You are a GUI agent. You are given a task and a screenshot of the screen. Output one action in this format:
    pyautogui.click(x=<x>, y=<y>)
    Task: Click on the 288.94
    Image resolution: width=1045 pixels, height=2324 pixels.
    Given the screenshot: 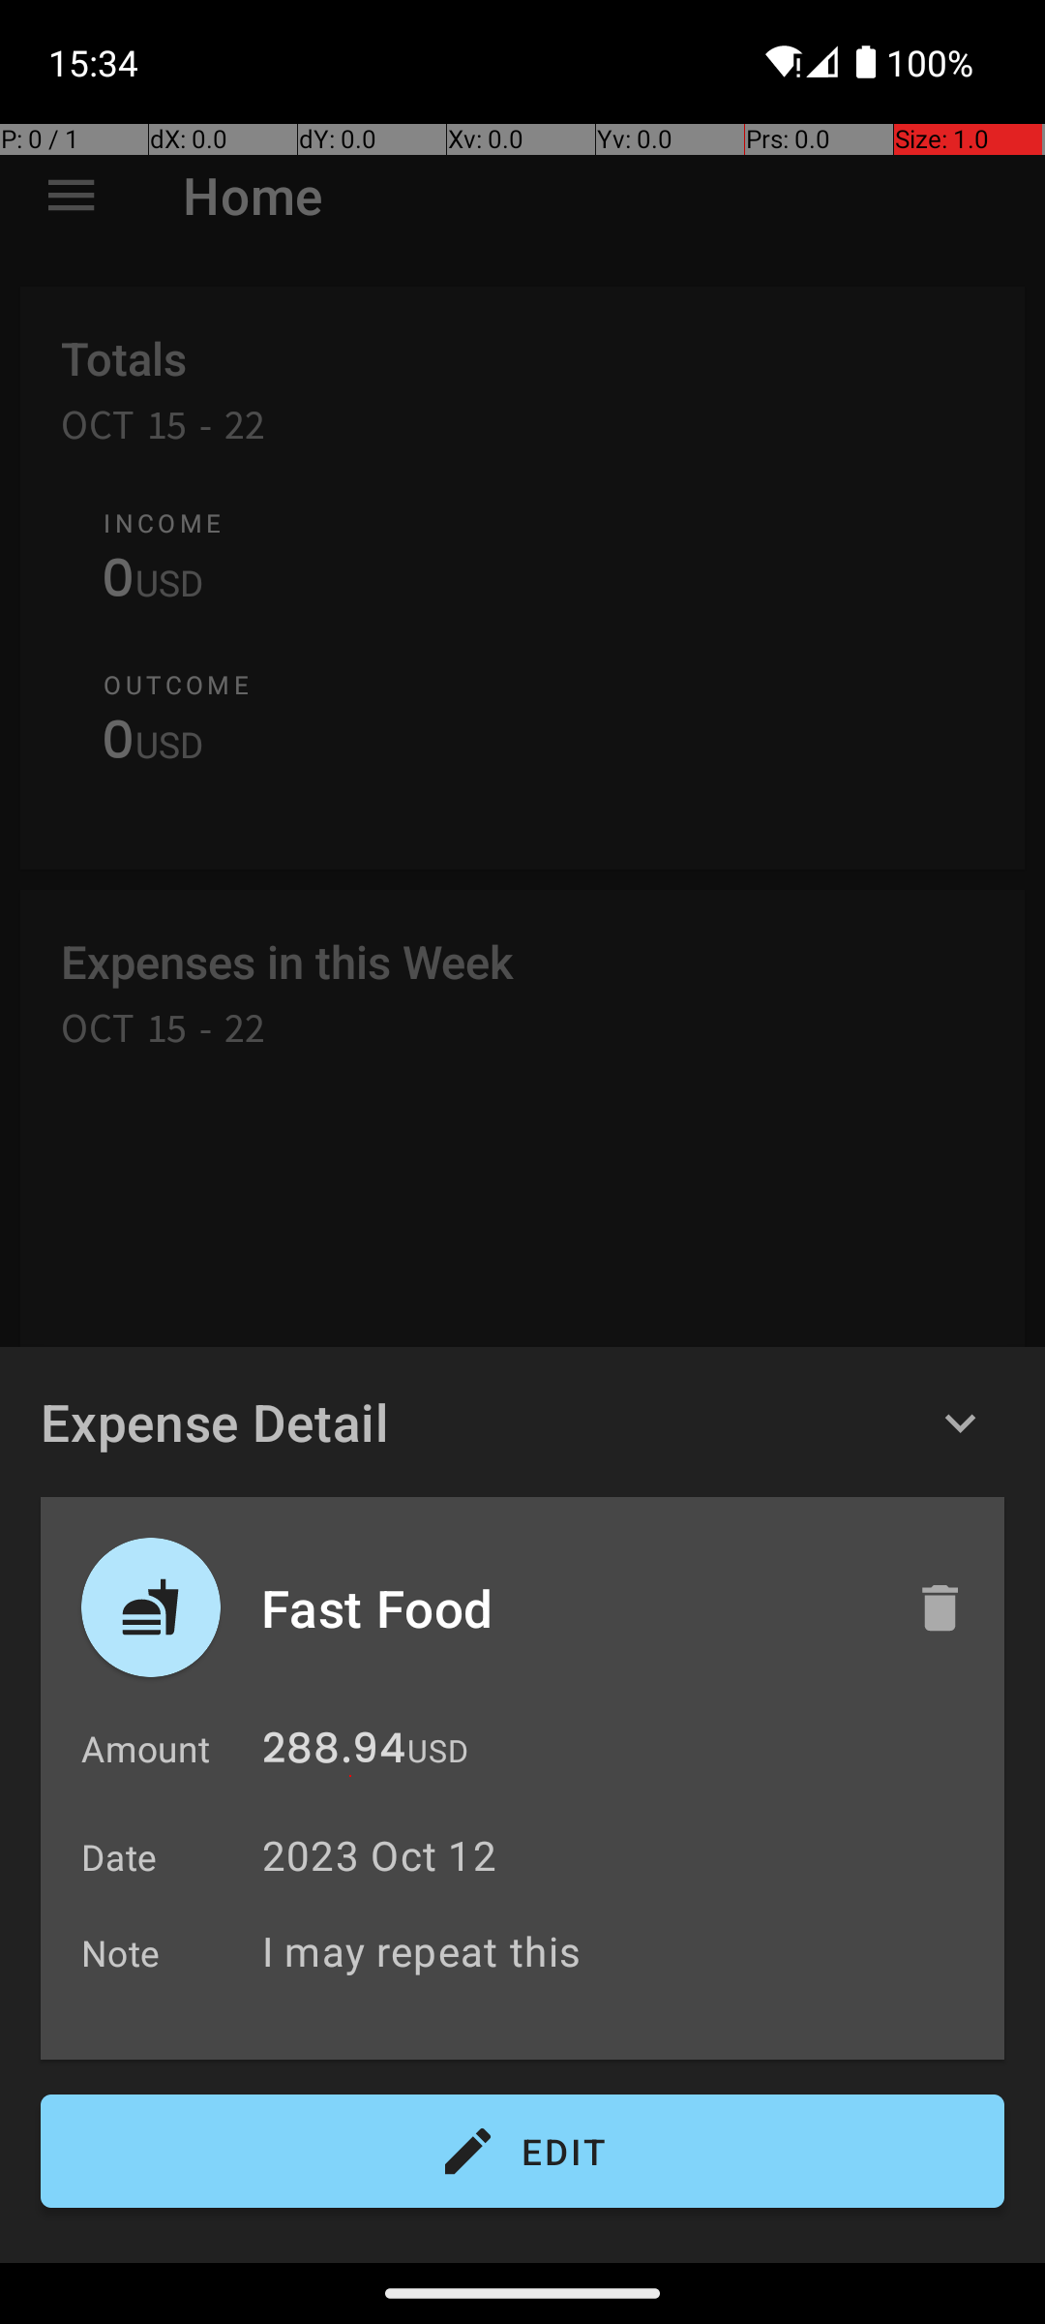 What is the action you would take?
    pyautogui.click(x=334, y=1753)
    